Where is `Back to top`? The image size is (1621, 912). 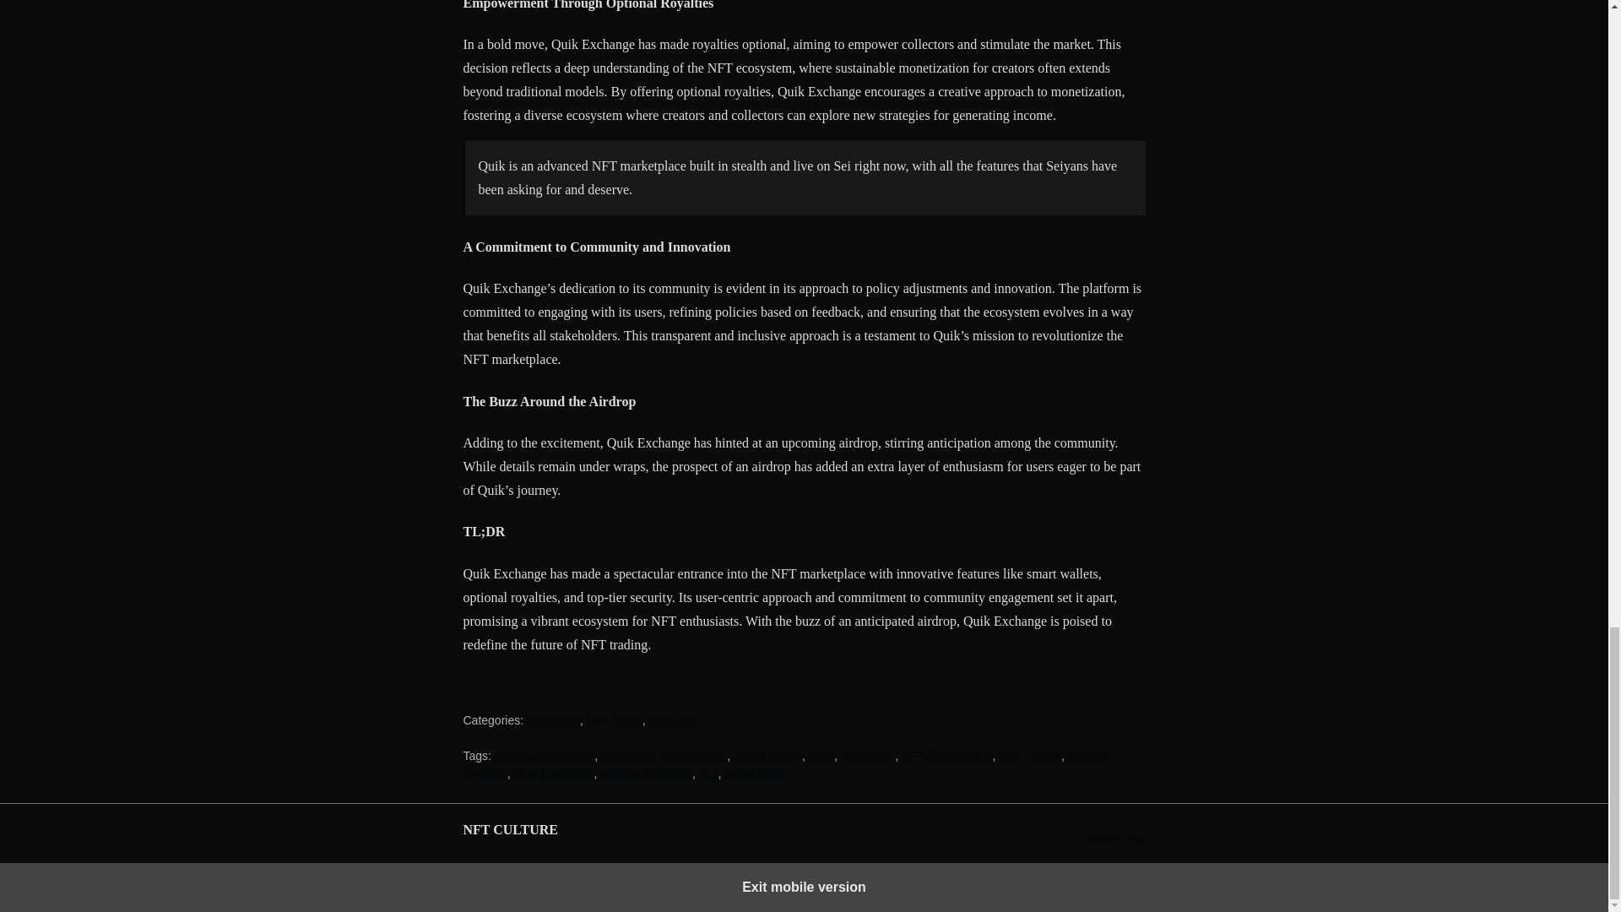
Back to top is located at coordinates (1116, 838).